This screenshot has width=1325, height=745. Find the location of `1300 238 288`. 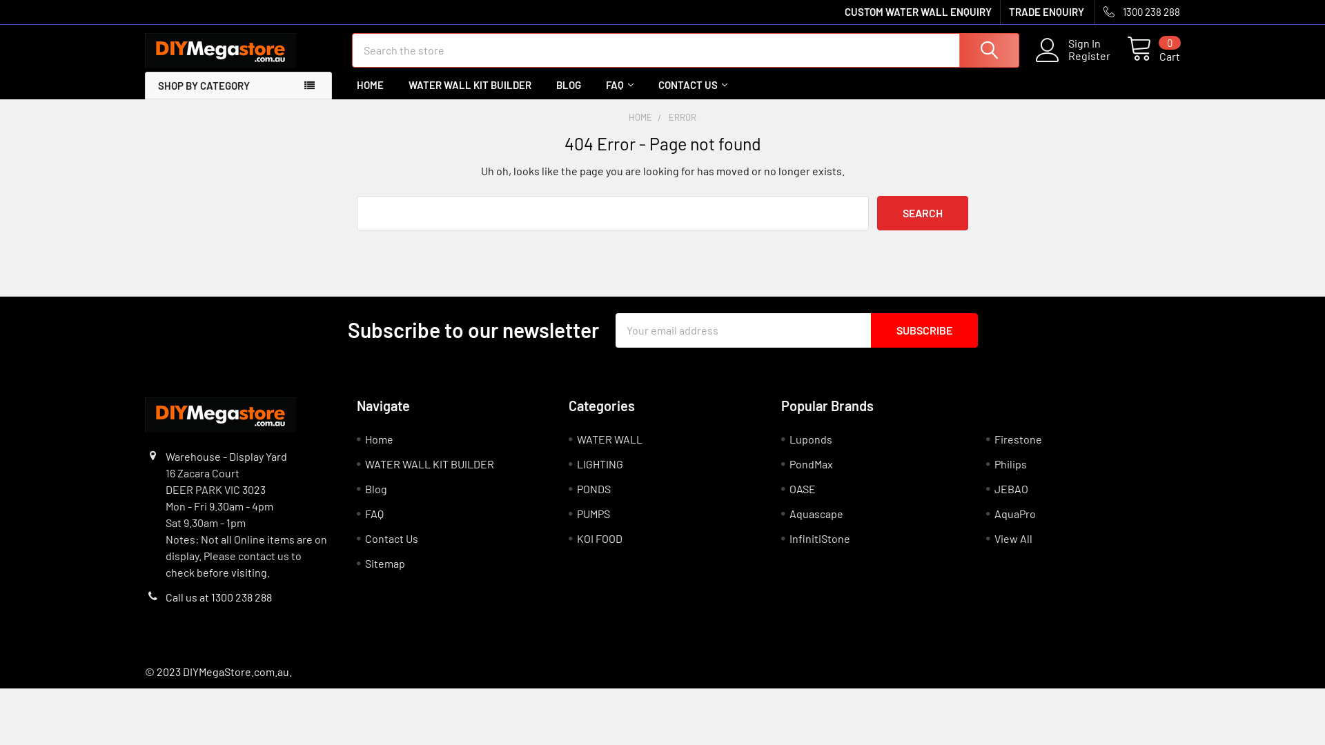

1300 238 288 is located at coordinates (1137, 12).